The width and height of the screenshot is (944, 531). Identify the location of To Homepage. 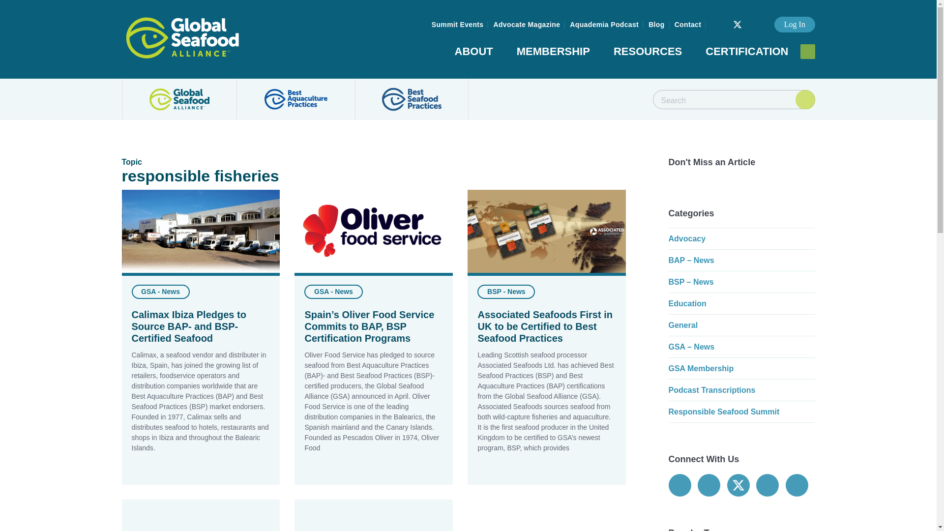
(182, 38).